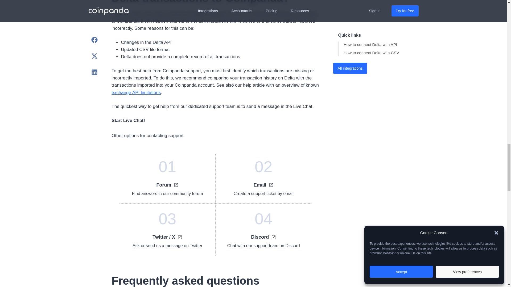  I want to click on Discord, so click(263, 237).